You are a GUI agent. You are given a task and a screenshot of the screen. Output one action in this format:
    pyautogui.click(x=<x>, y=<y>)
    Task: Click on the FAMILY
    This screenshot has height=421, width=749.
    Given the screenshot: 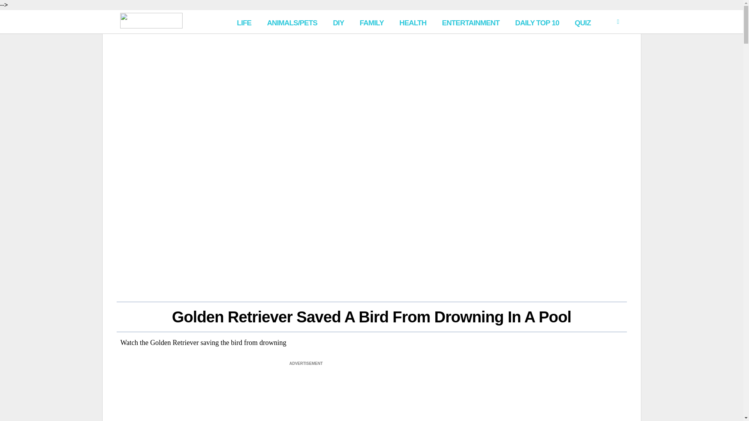 What is the action you would take?
    pyautogui.click(x=372, y=22)
    